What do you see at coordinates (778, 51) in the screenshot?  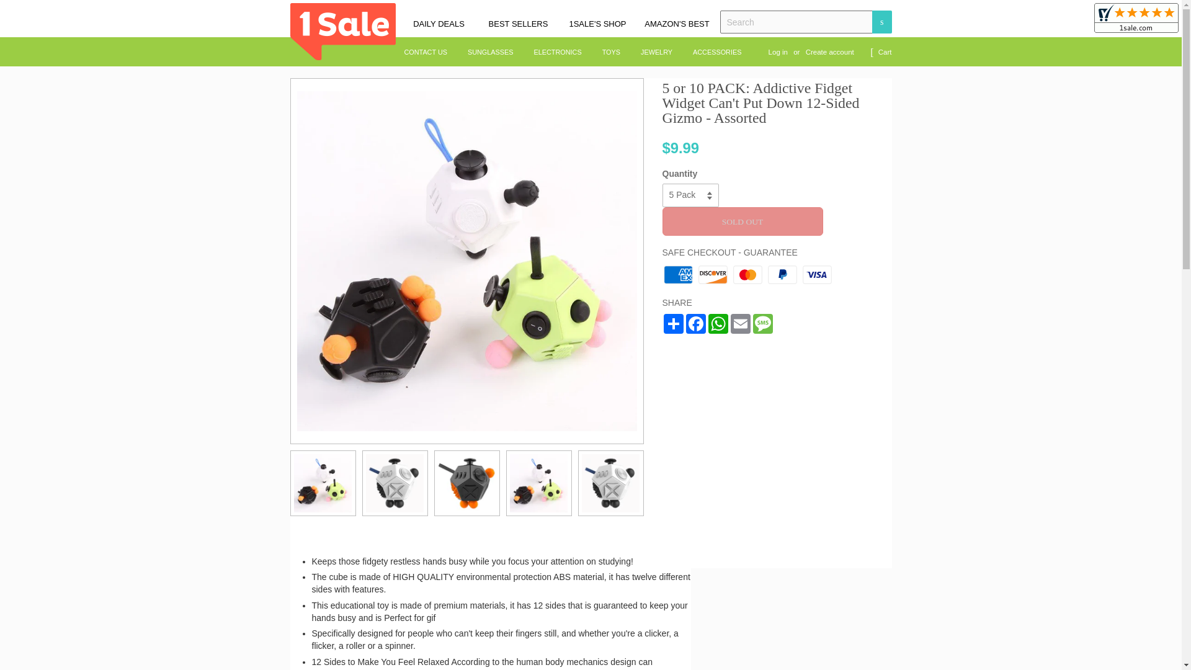 I see `Log in` at bounding box center [778, 51].